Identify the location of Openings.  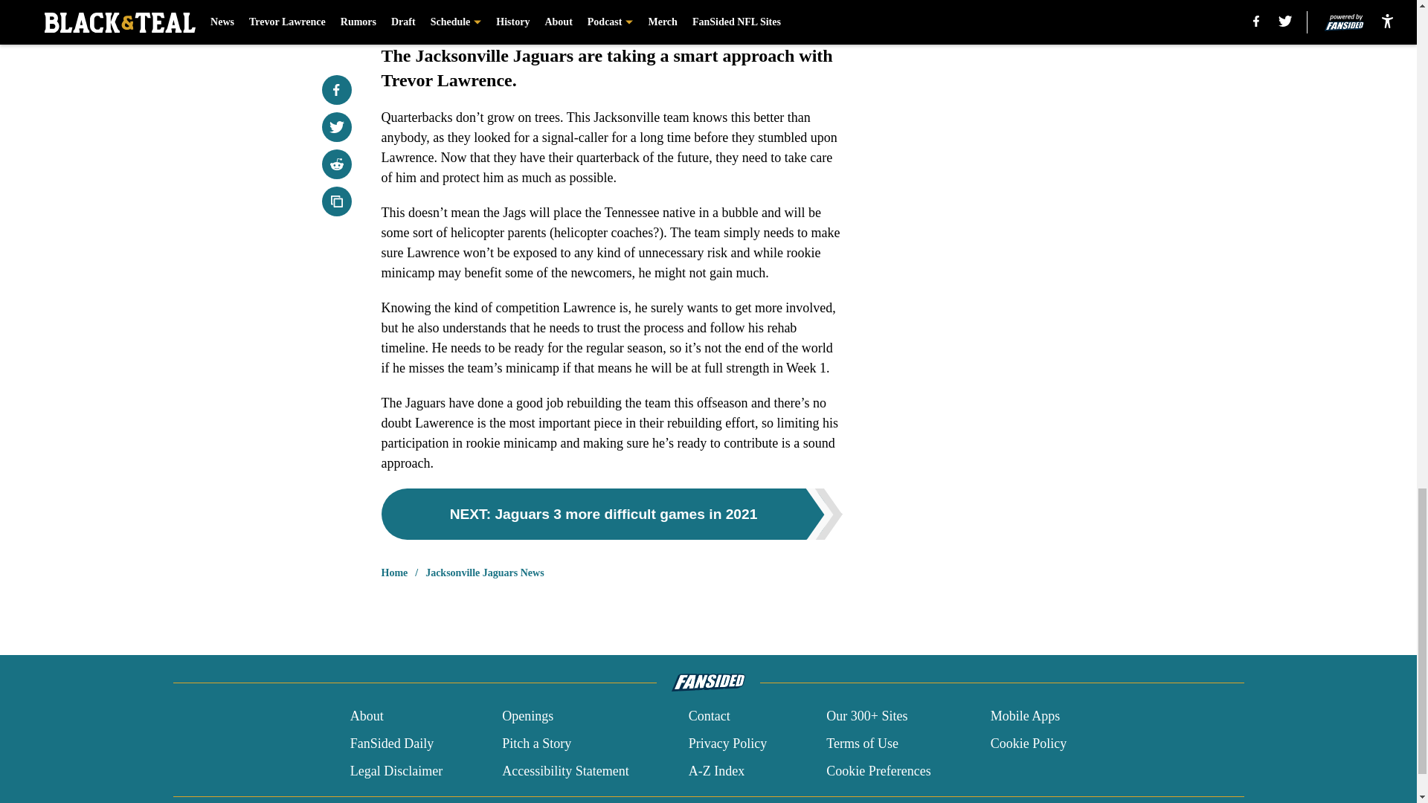
(528, 717).